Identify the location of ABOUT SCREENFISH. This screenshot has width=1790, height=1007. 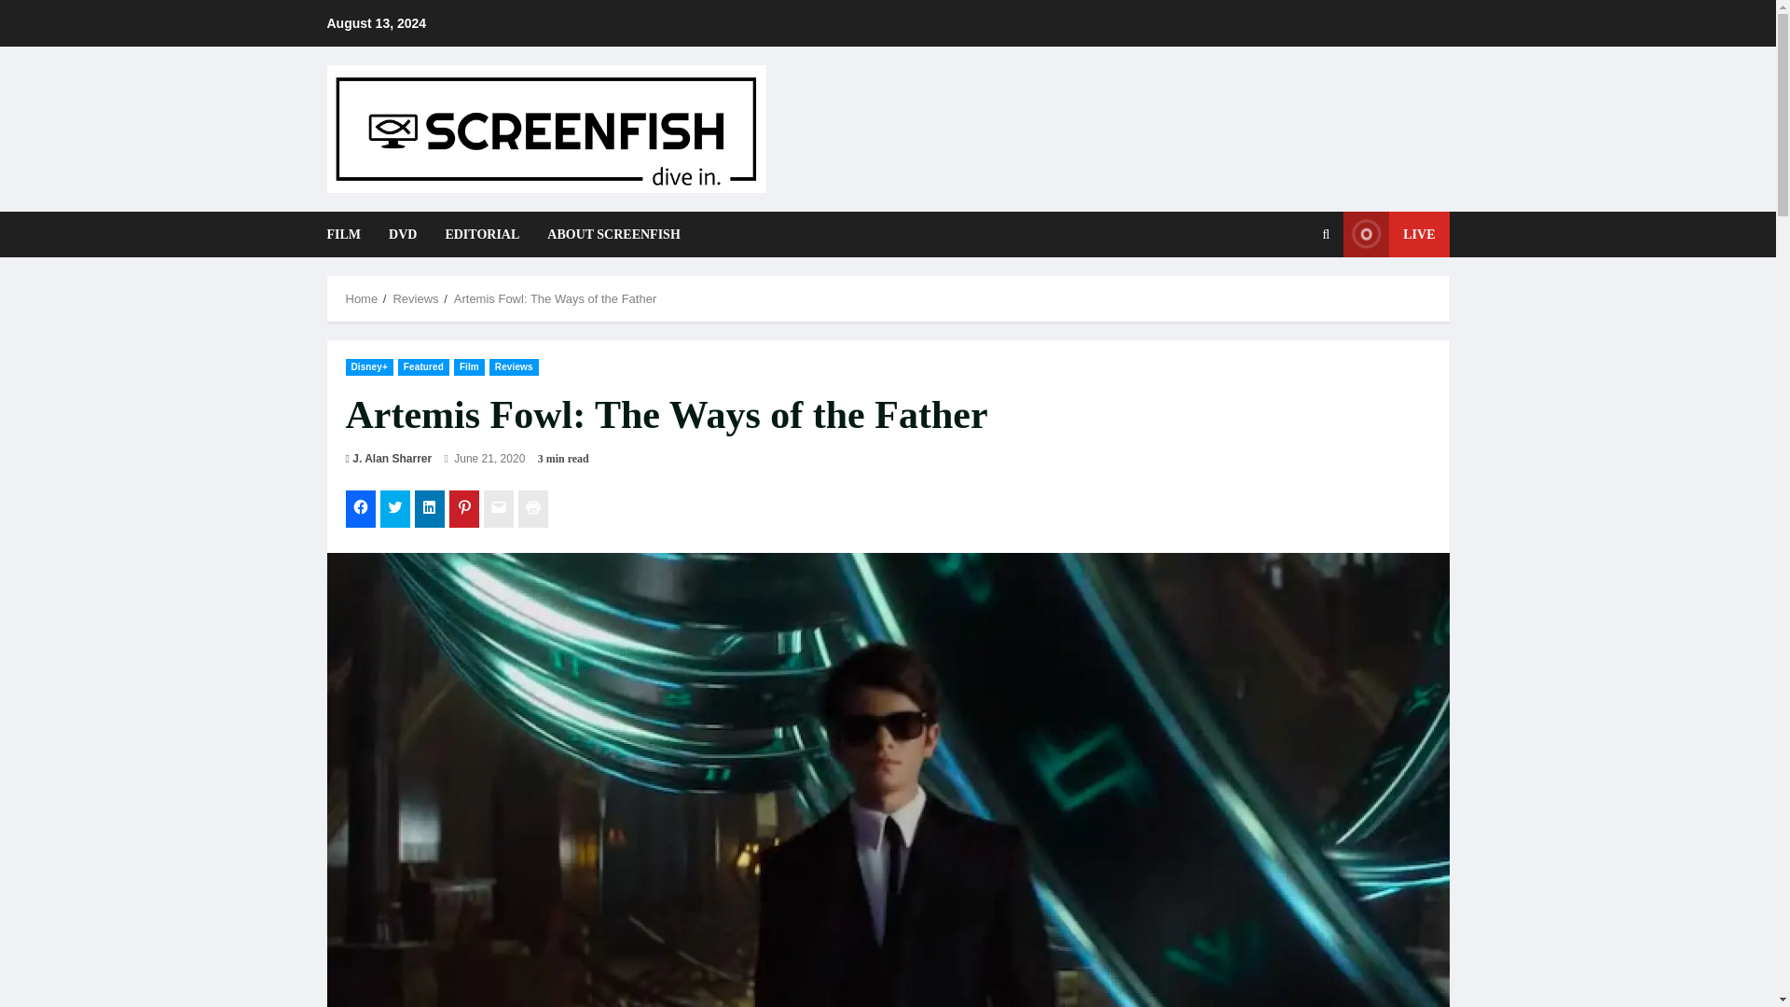
(606, 234).